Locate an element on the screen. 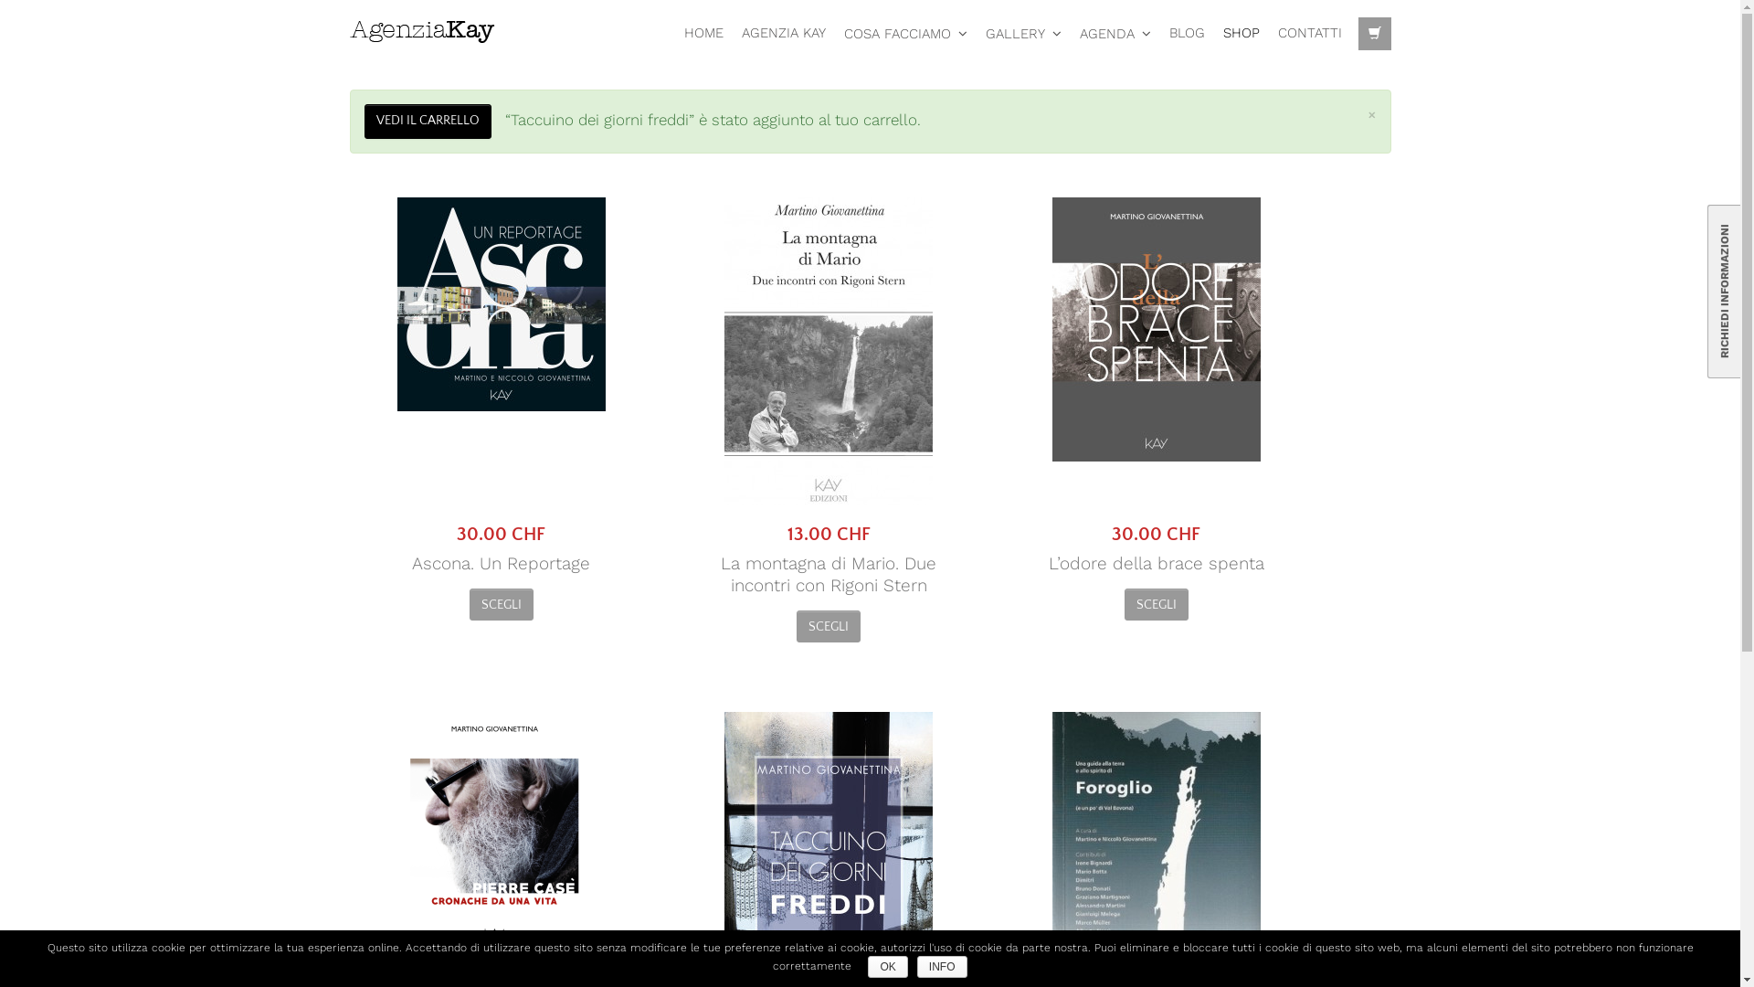 This screenshot has height=987, width=1754. AGENDA is located at coordinates (1115, 34).